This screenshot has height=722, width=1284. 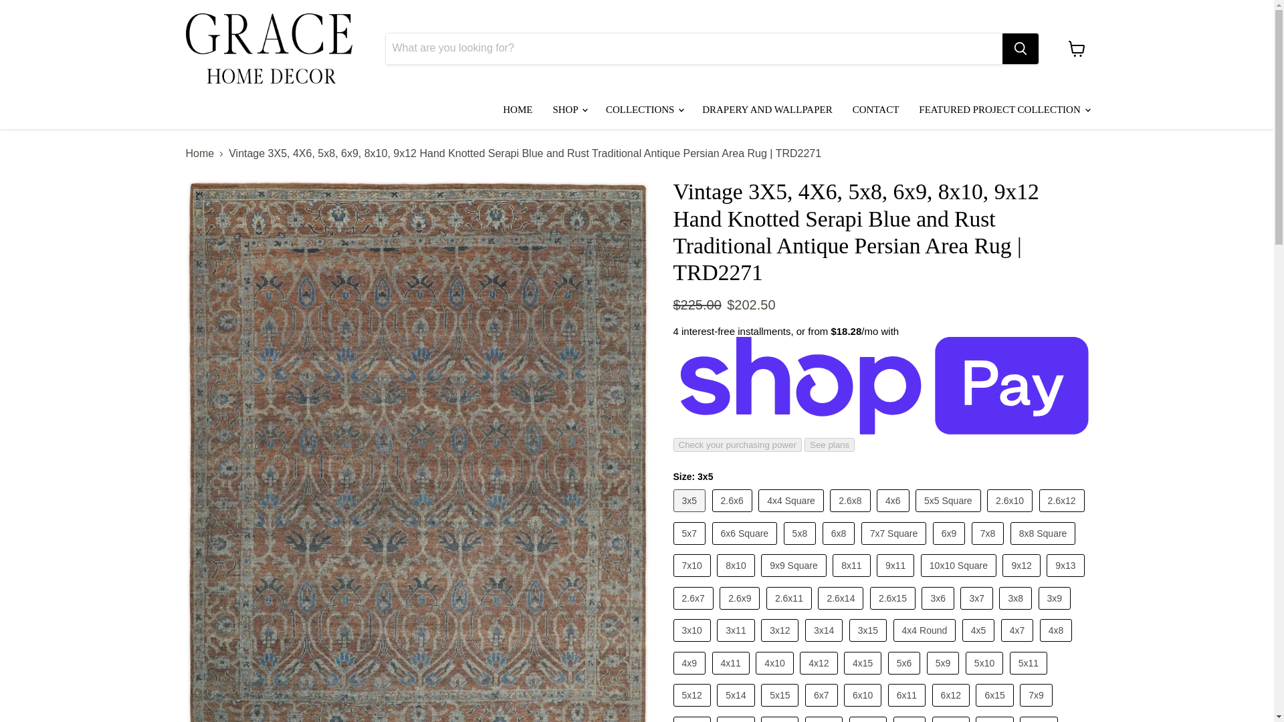 What do you see at coordinates (1077, 48) in the screenshot?
I see `View cart` at bounding box center [1077, 48].